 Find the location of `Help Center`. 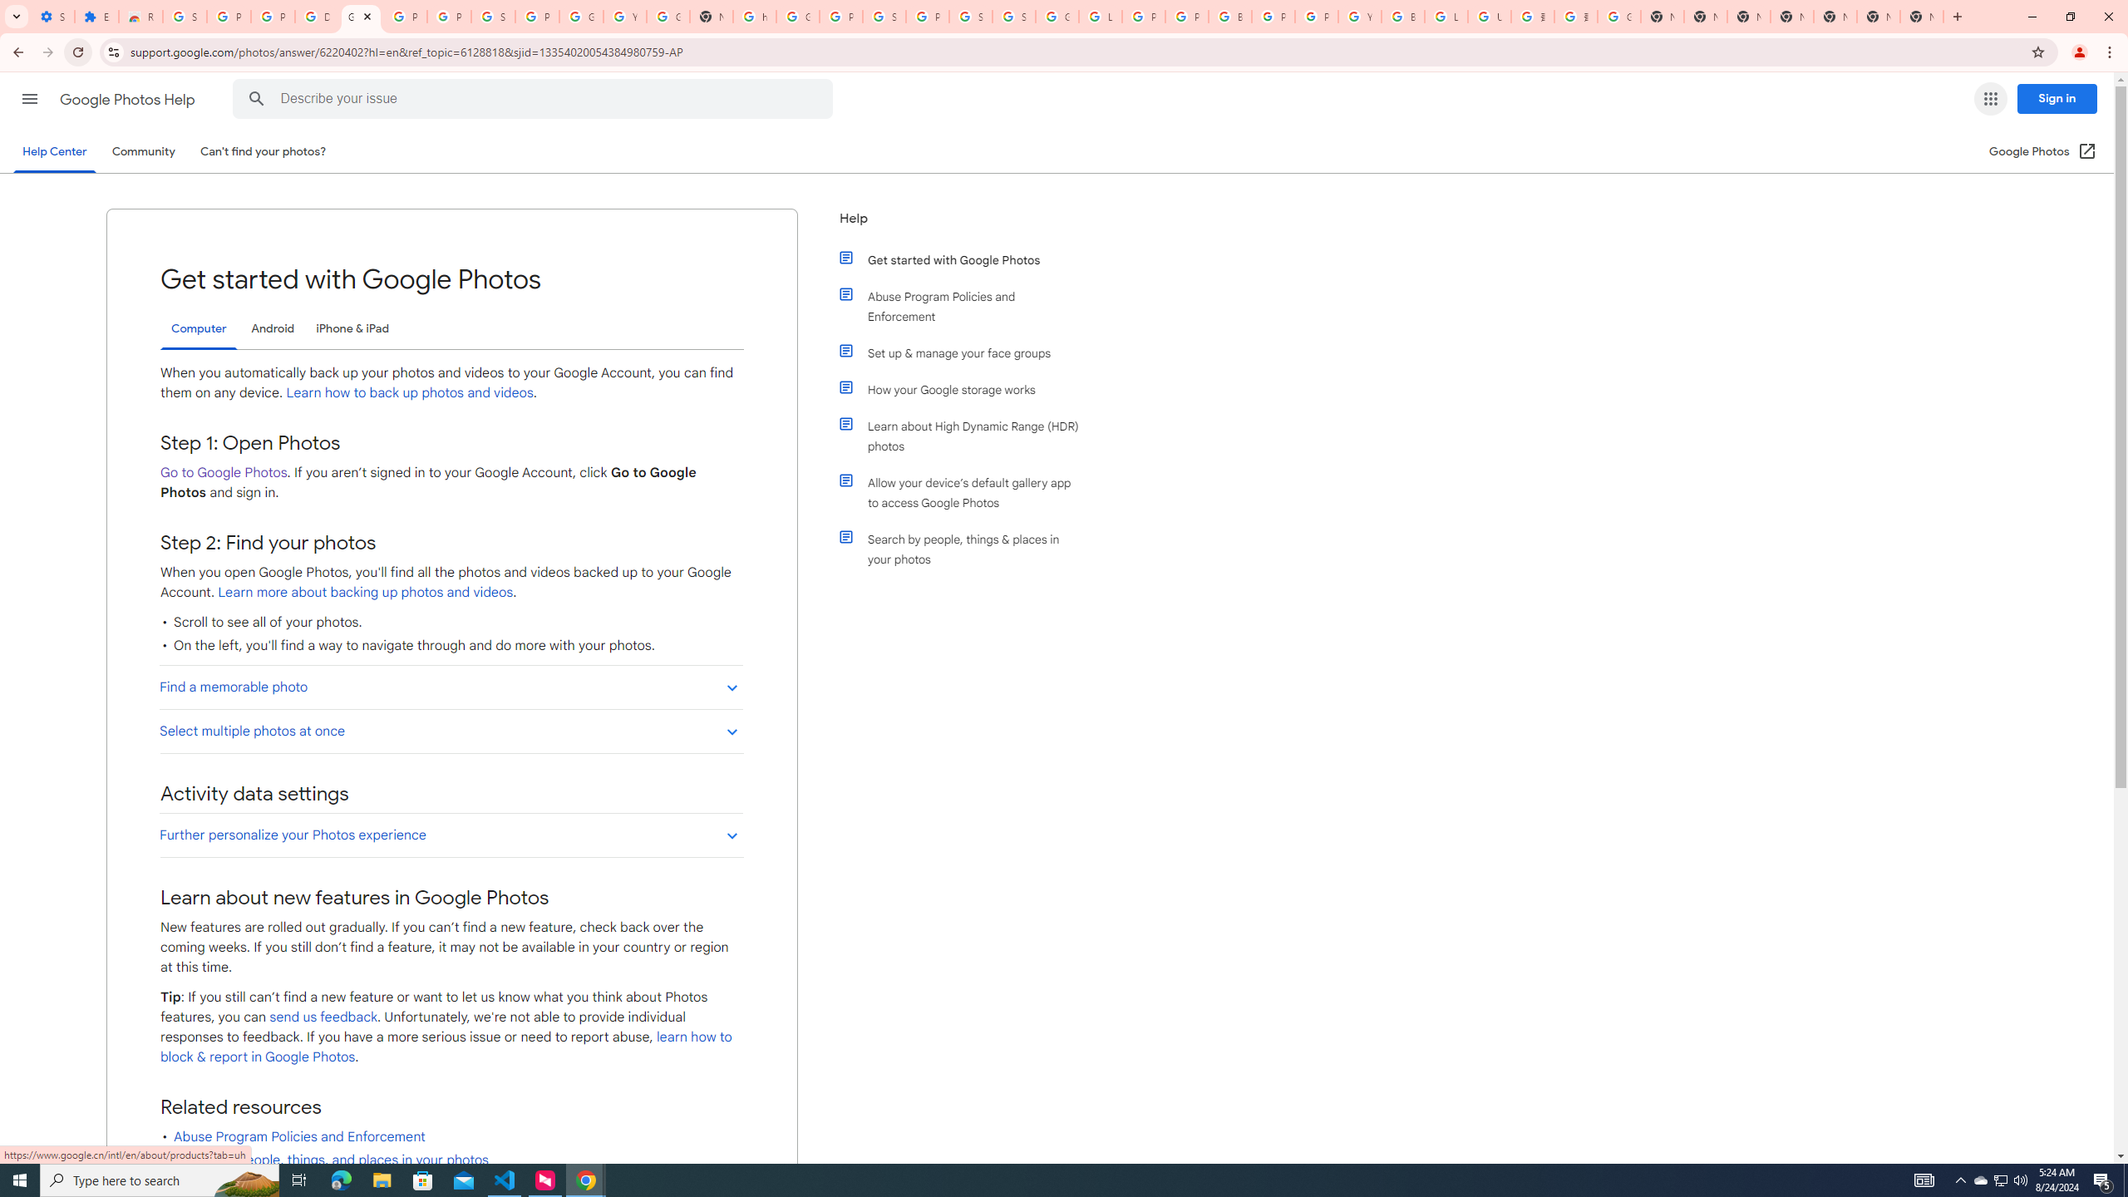

Help Center is located at coordinates (54, 151).